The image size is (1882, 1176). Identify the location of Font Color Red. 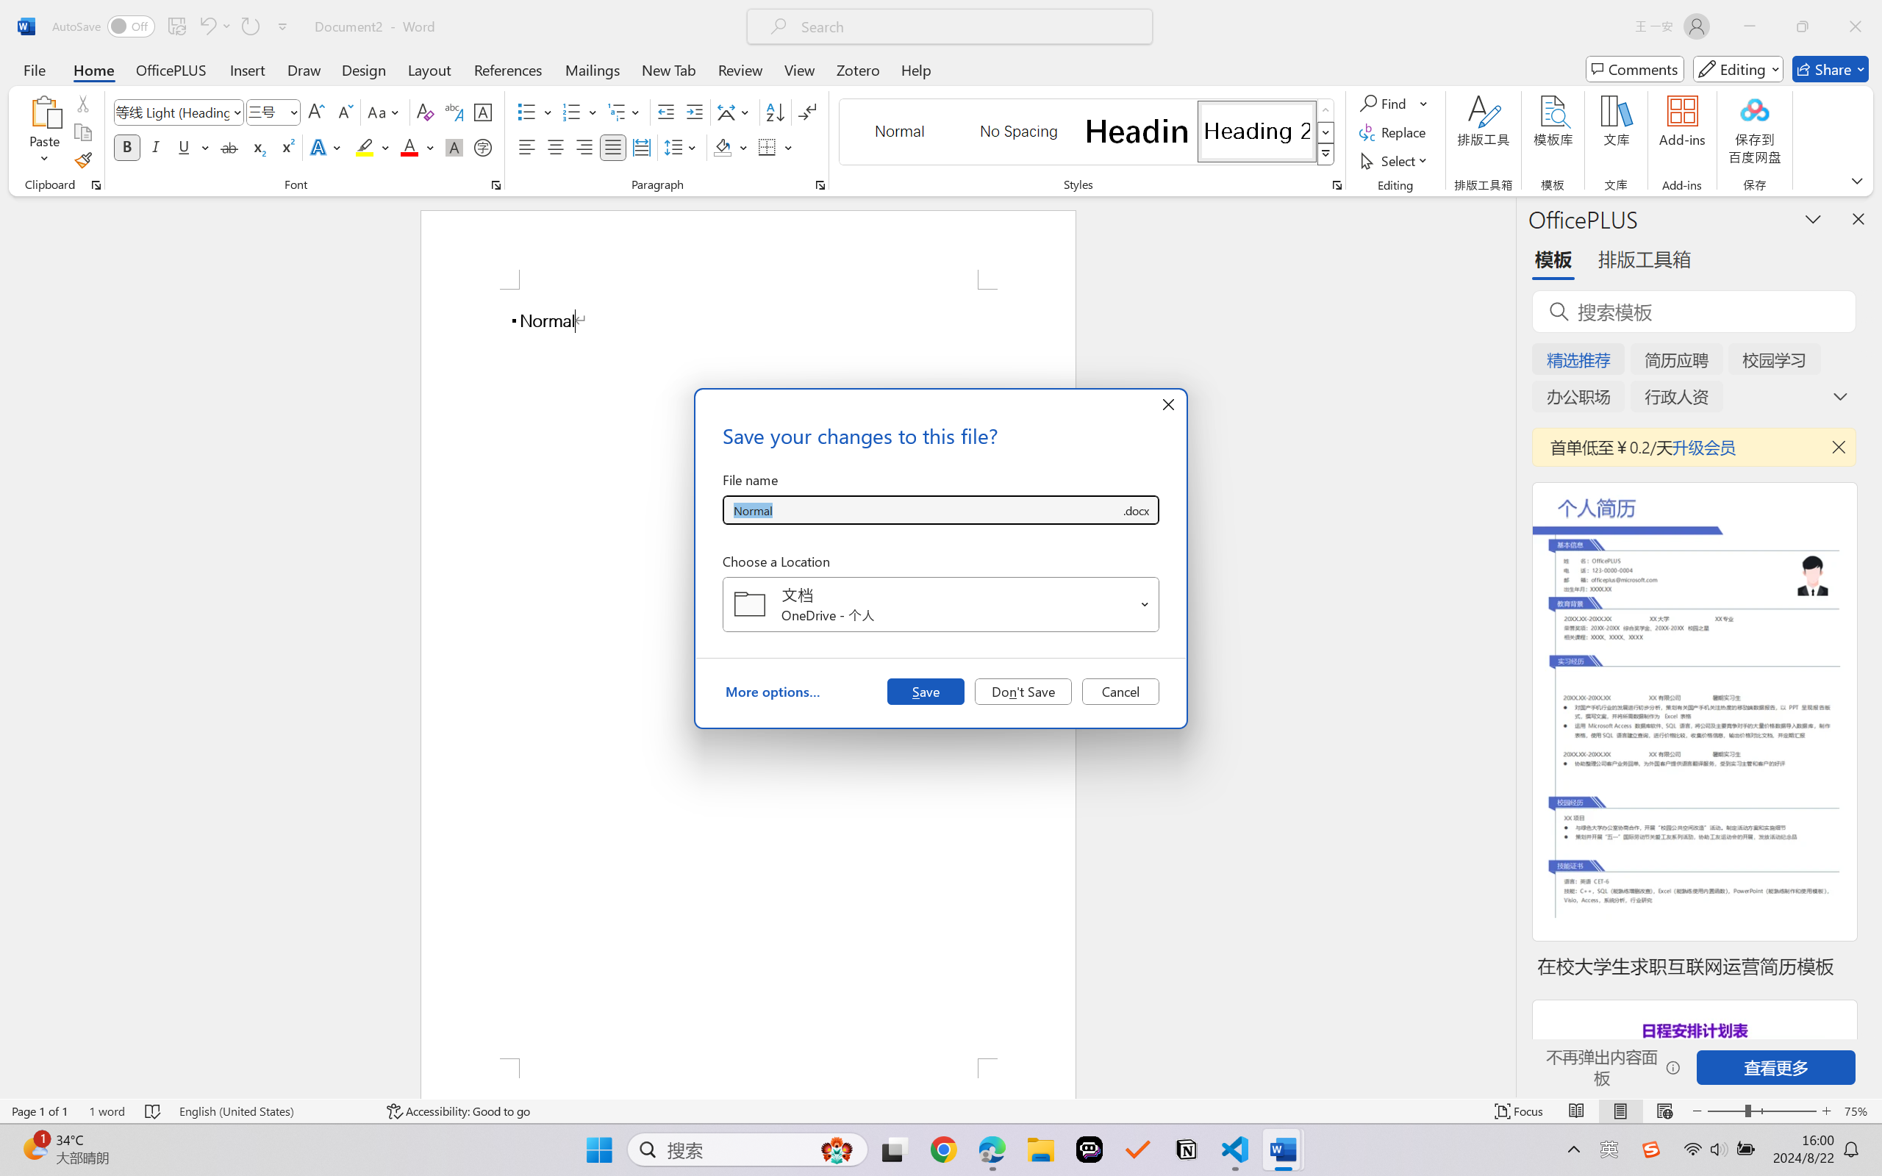
(410, 147).